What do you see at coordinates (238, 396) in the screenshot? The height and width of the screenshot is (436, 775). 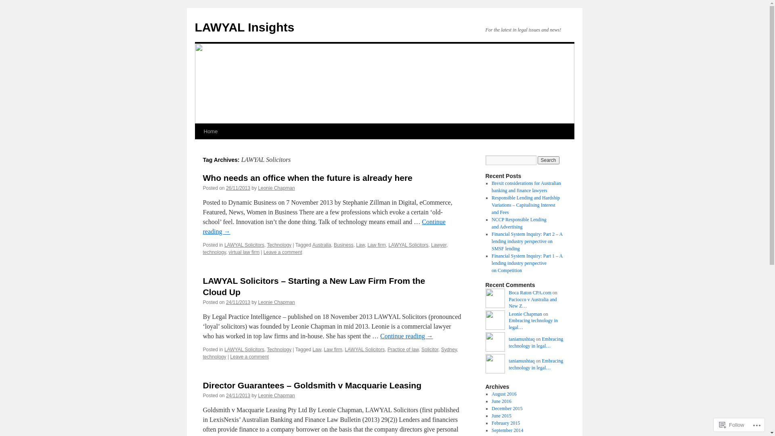 I see `24/11/2013` at bounding box center [238, 396].